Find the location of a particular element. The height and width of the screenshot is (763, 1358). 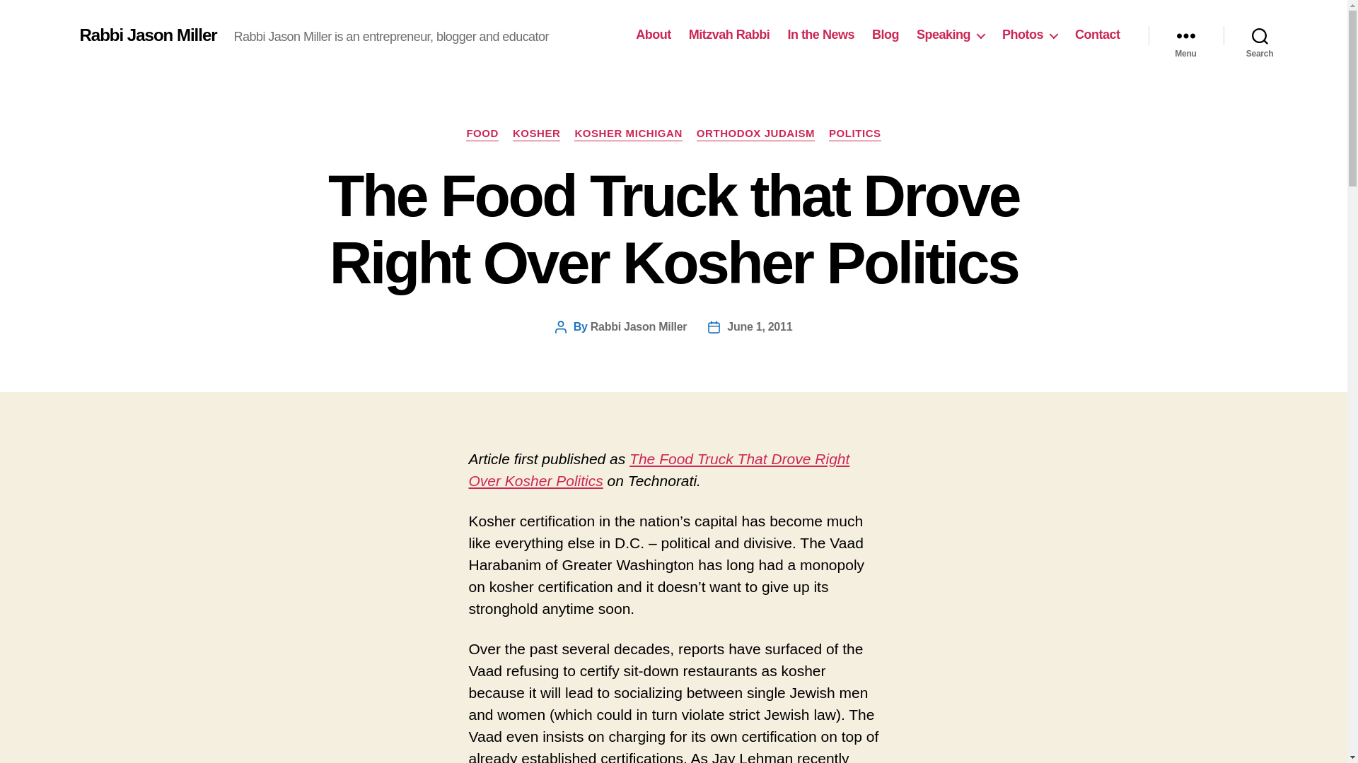

Search is located at coordinates (1260, 35).